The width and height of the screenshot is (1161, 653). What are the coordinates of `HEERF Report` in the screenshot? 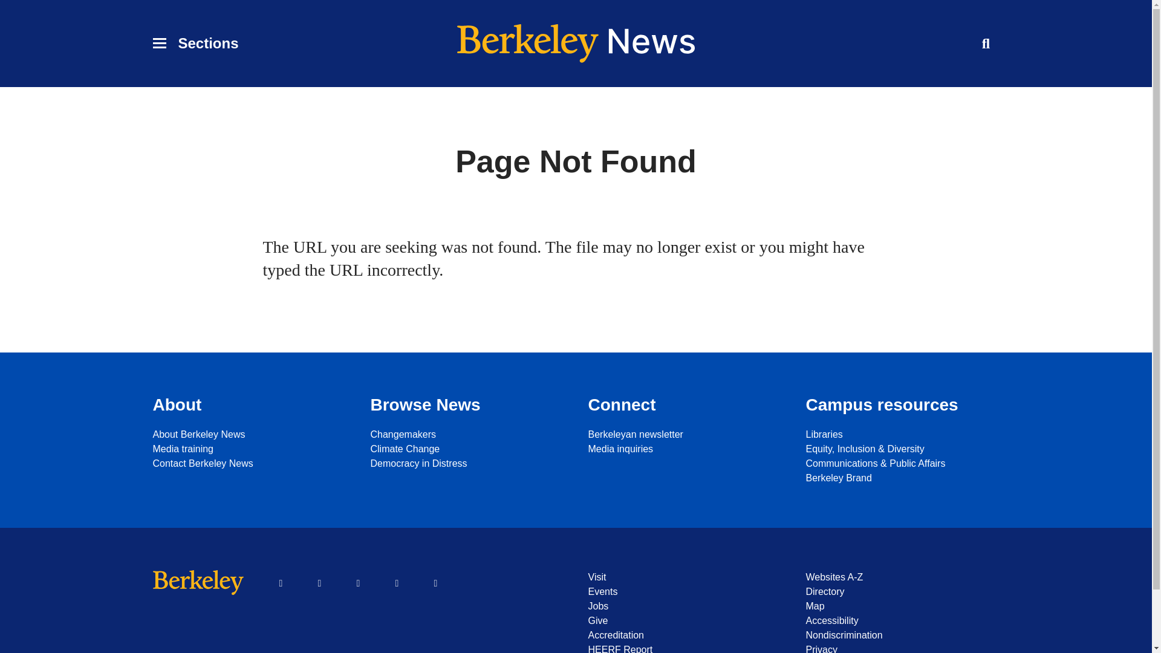 It's located at (685, 648).